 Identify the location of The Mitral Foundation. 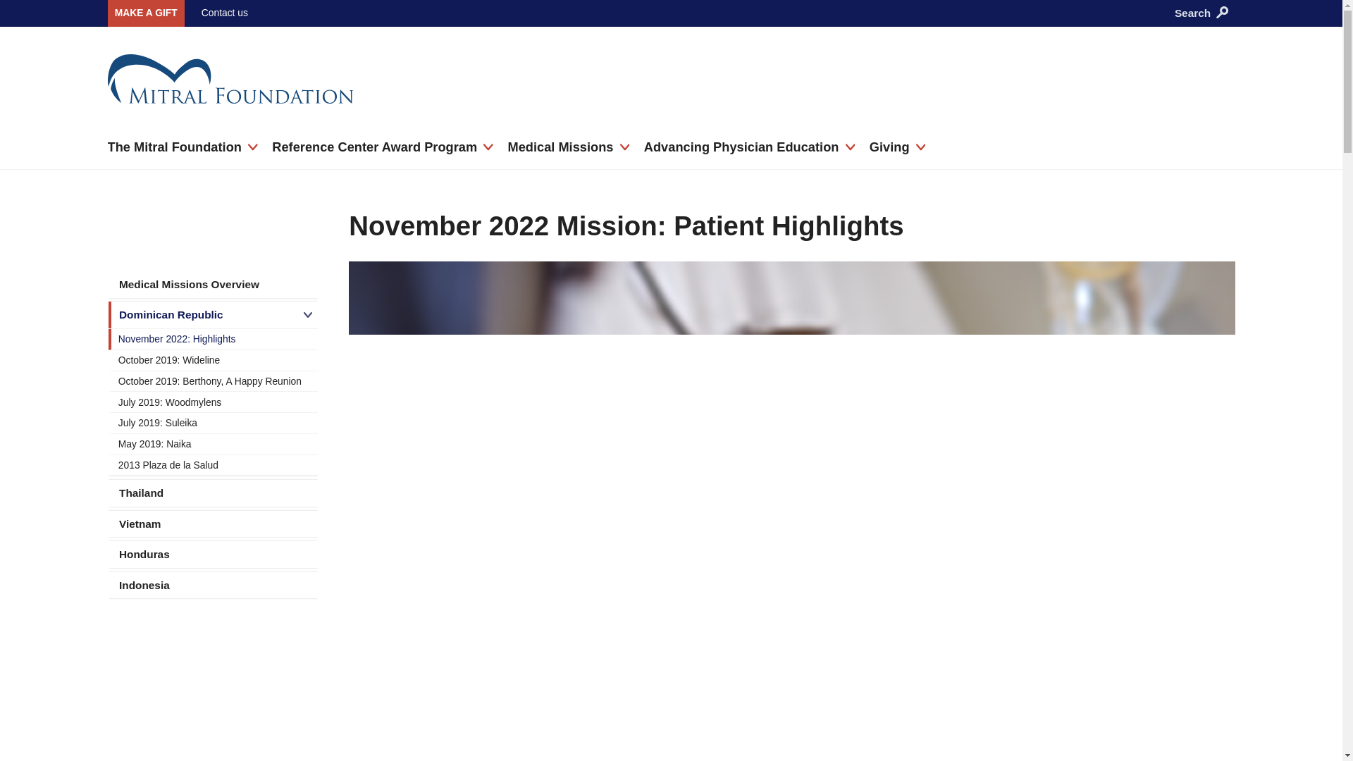
(182, 148).